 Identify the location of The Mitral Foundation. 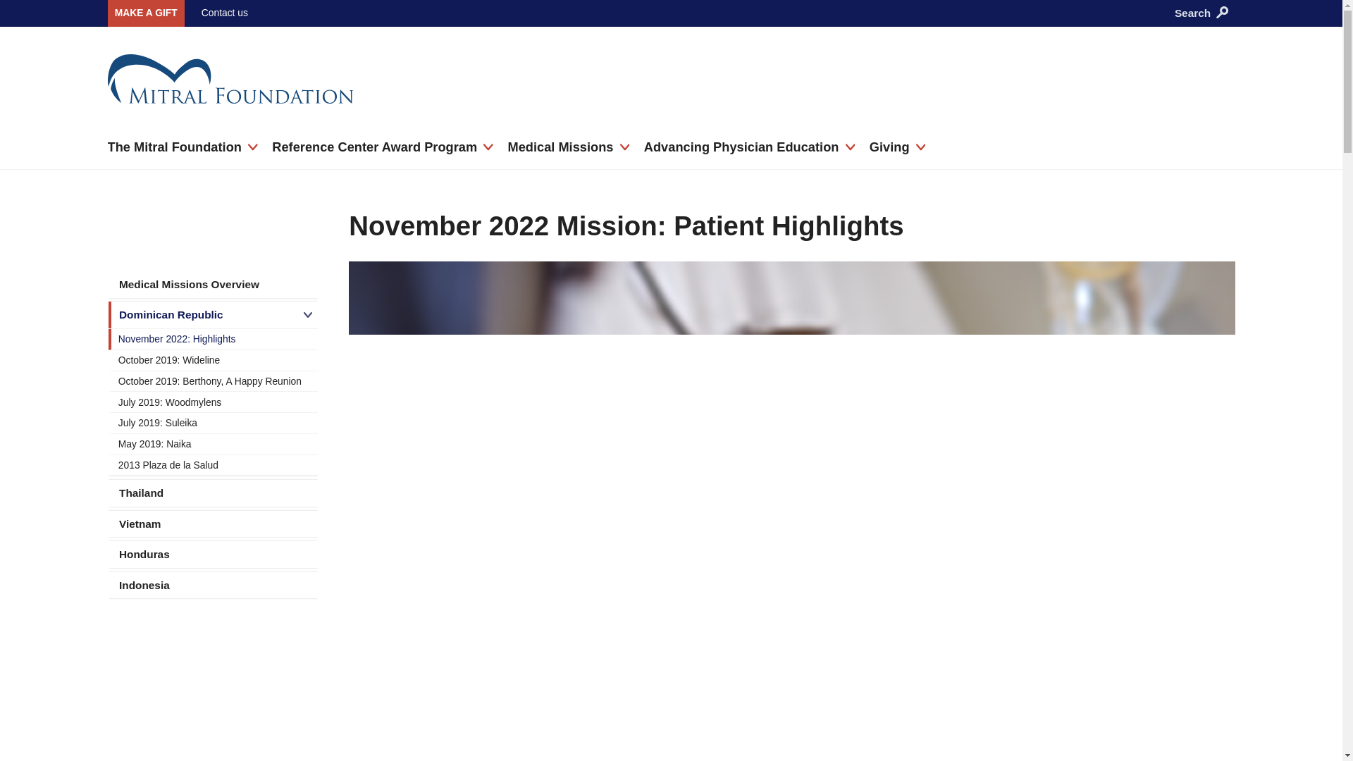
(182, 148).